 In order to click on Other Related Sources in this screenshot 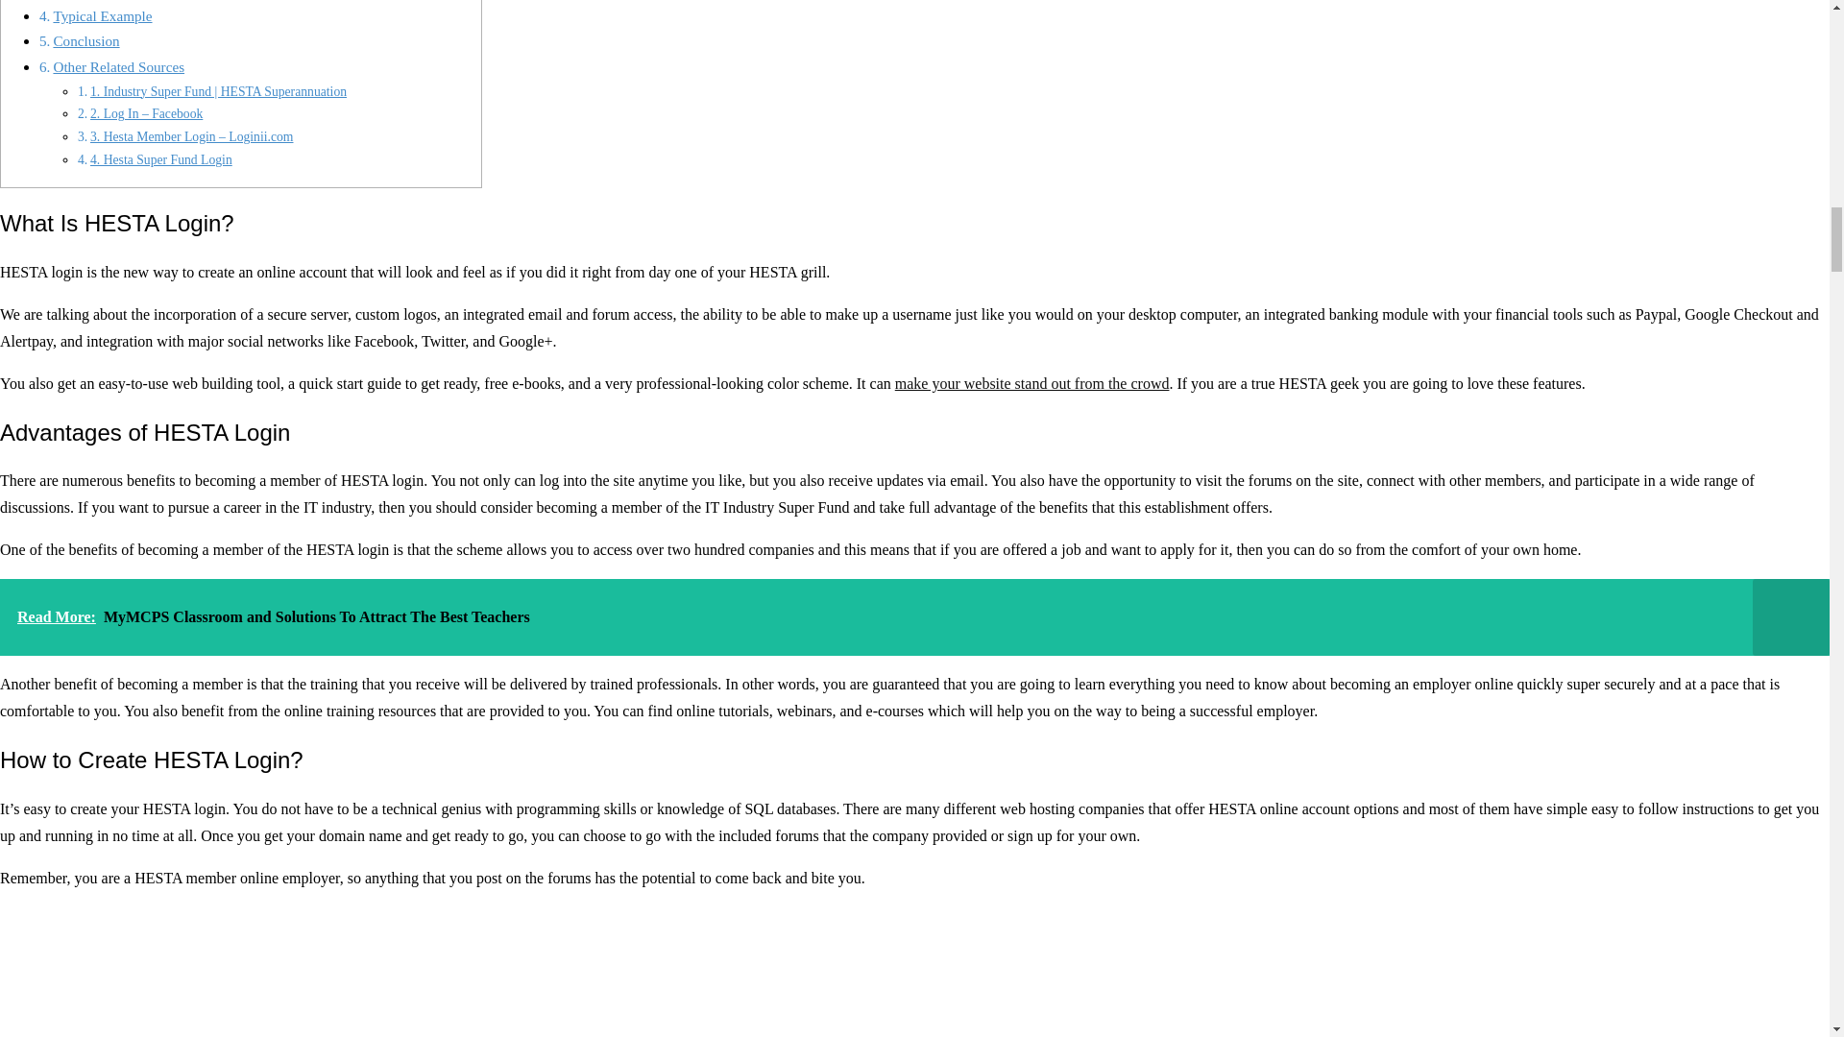, I will do `click(119, 65)`.